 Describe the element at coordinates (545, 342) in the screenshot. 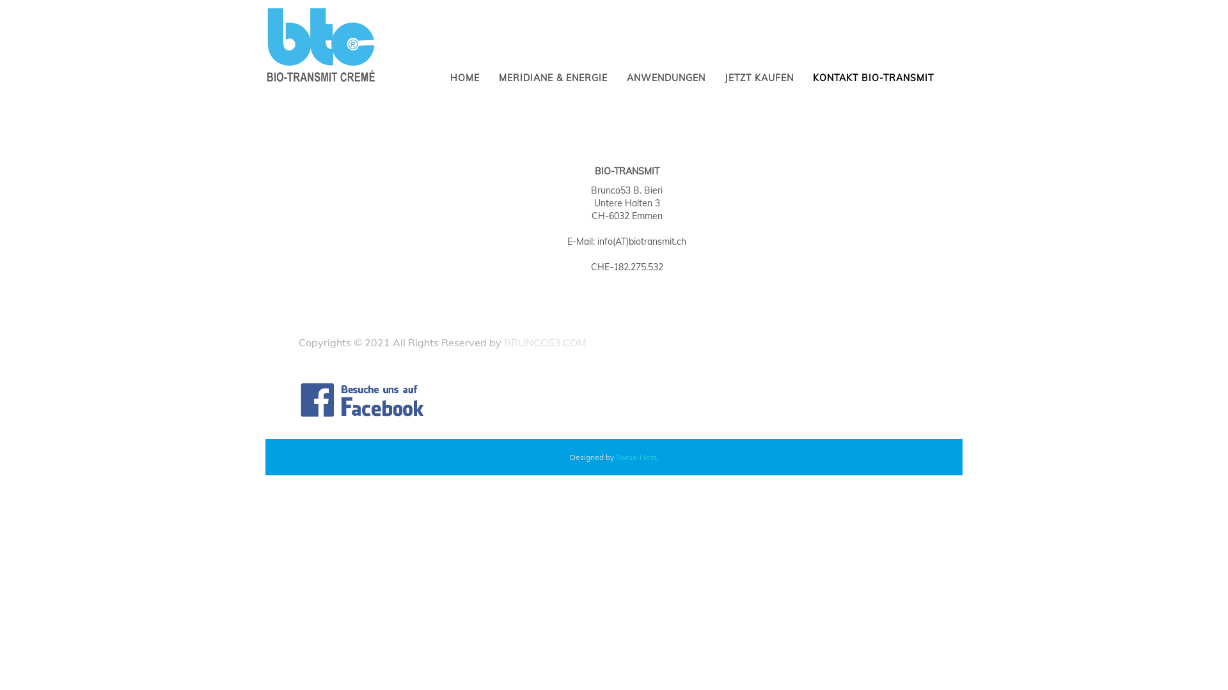

I see `BRUNCO53.COM` at that location.